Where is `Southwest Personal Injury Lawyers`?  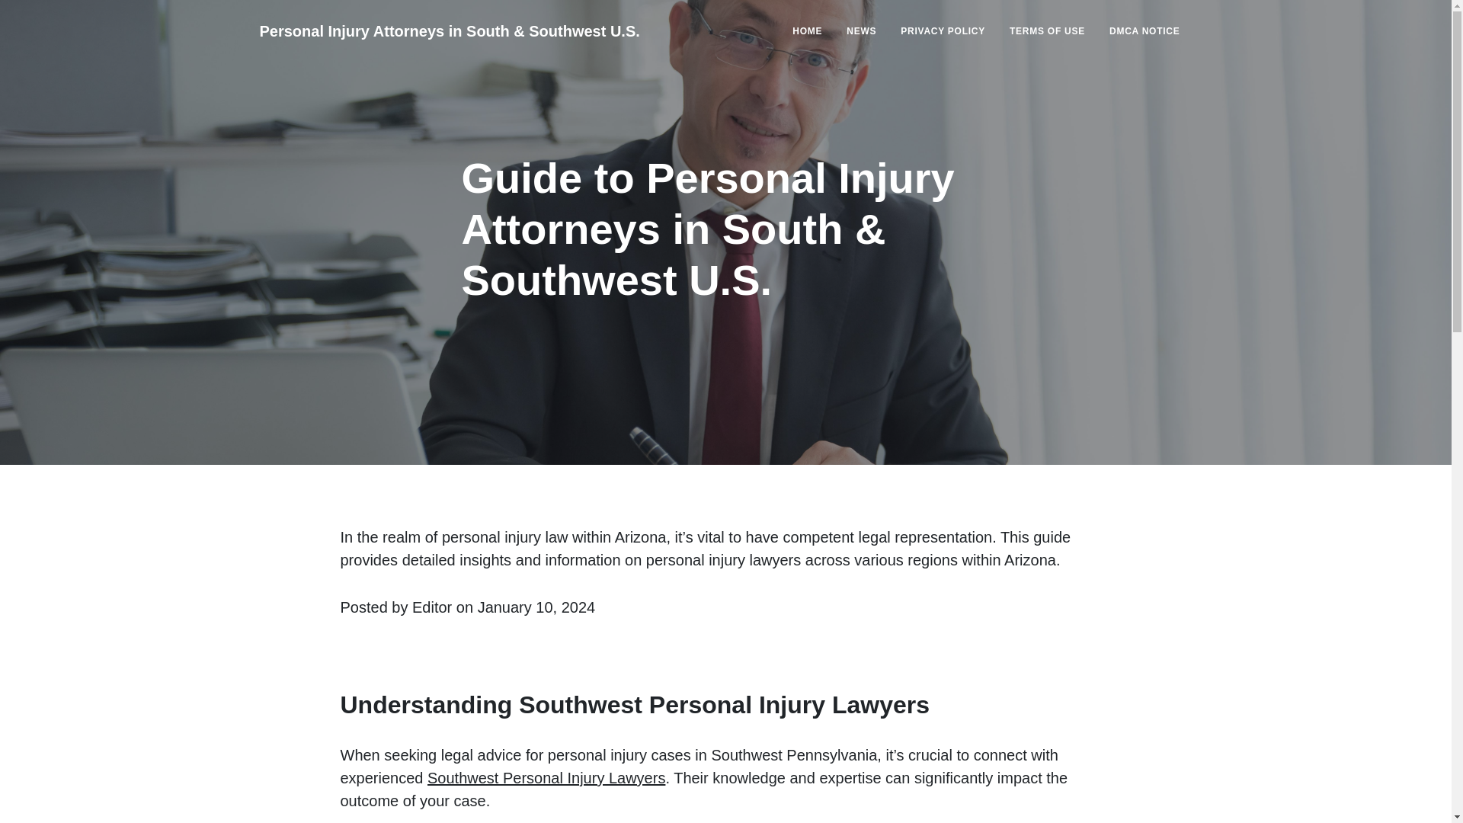
Southwest Personal Injury Lawyers is located at coordinates (546, 777).